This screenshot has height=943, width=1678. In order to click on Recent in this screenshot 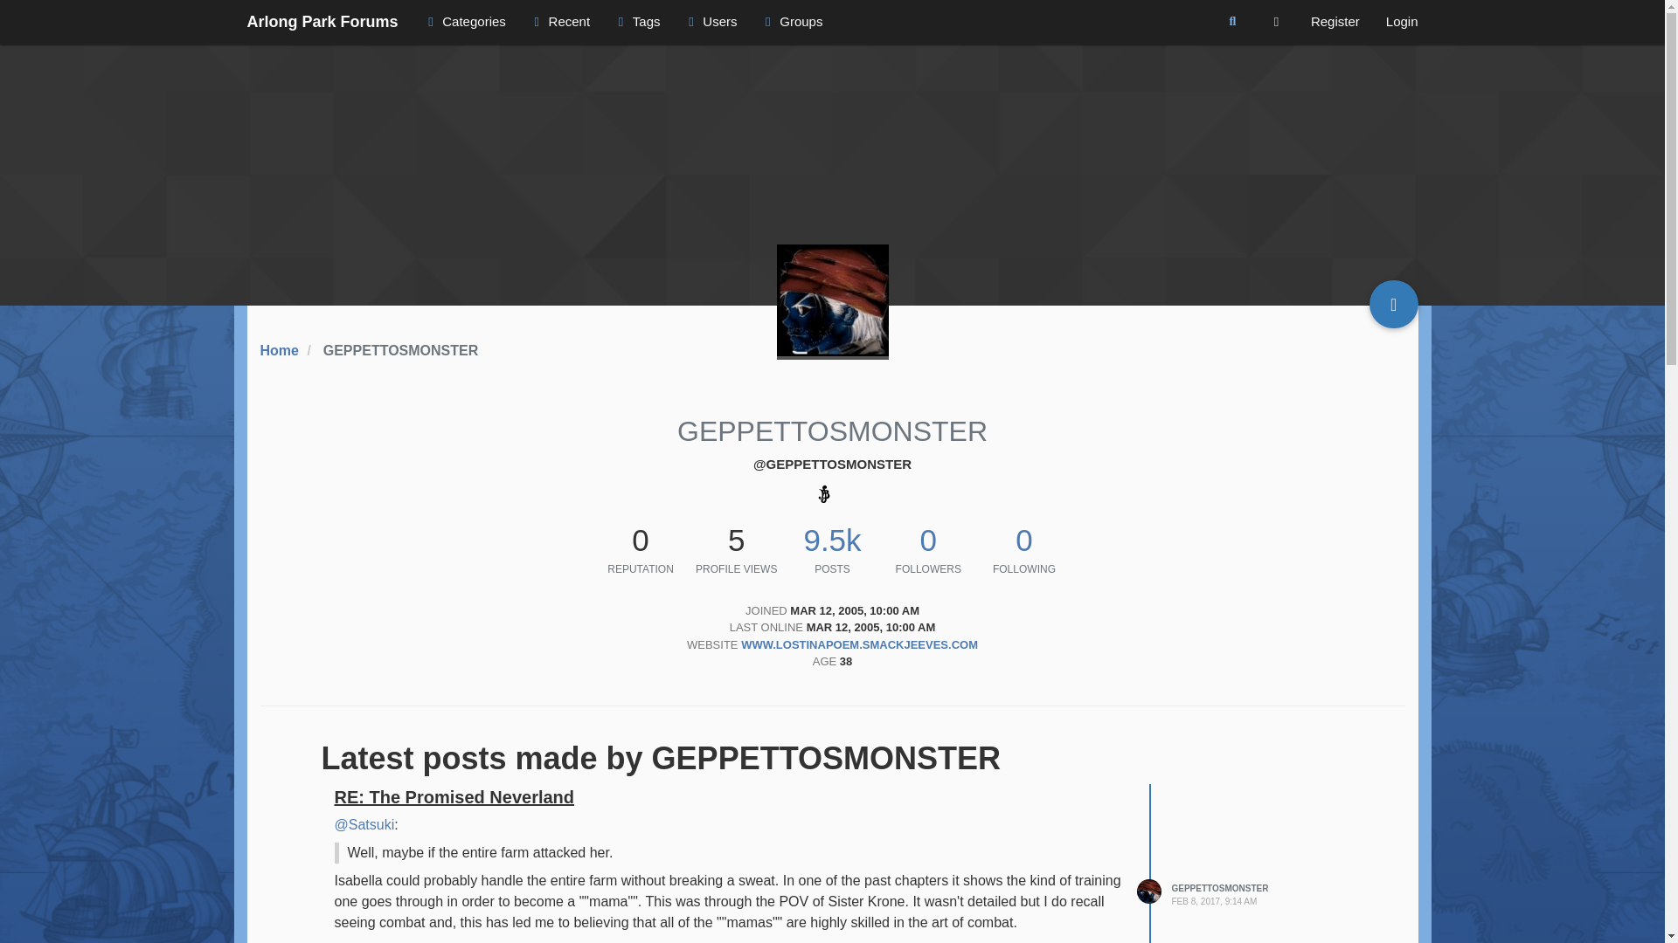, I will do `click(558, 21)`.